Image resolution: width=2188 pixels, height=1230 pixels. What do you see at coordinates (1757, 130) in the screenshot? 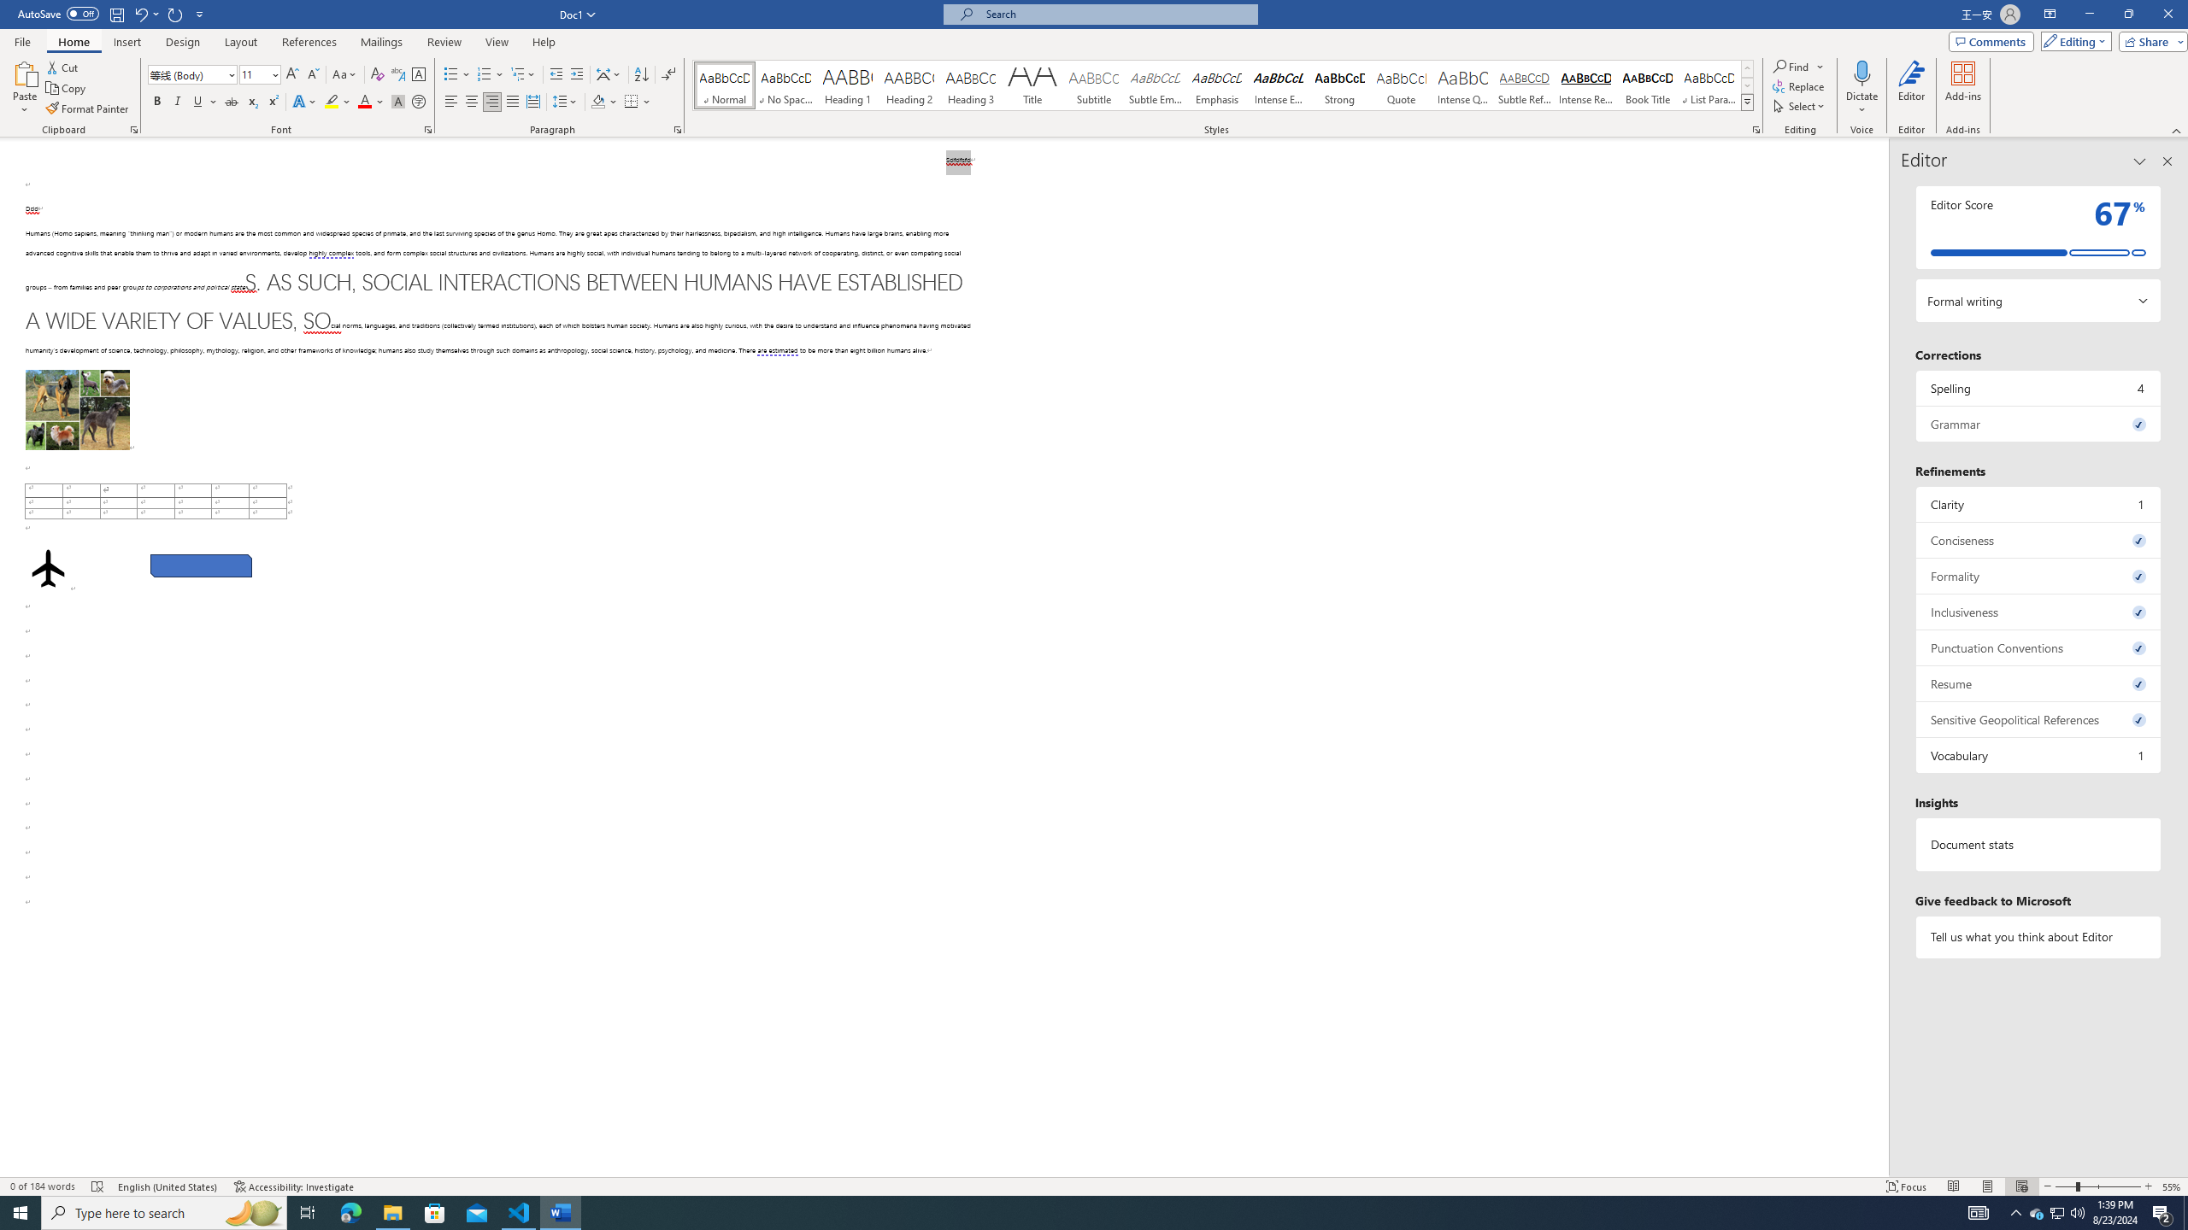
I see `Styles...` at bounding box center [1757, 130].